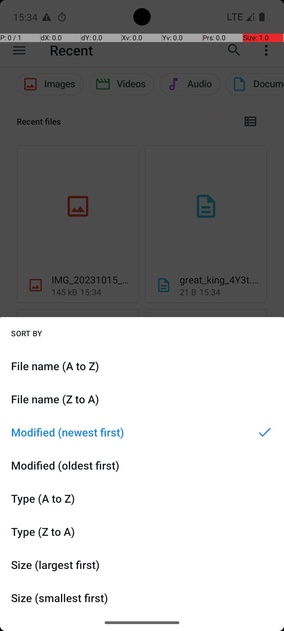 Image resolution: width=284 pixels, height=631 pixels. I want to click on Type (Z to A), so click(142, 532).